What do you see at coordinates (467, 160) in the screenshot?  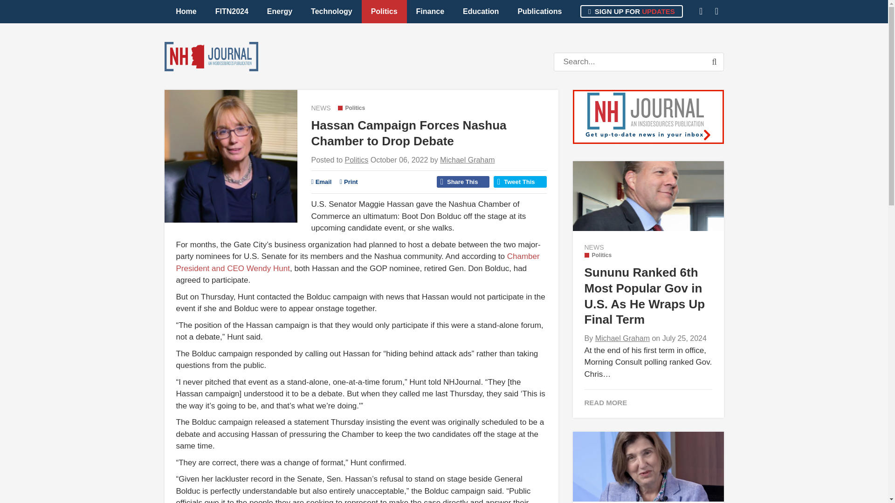 I see `Posts by Michael Graham` at bounding box center [467, 160].